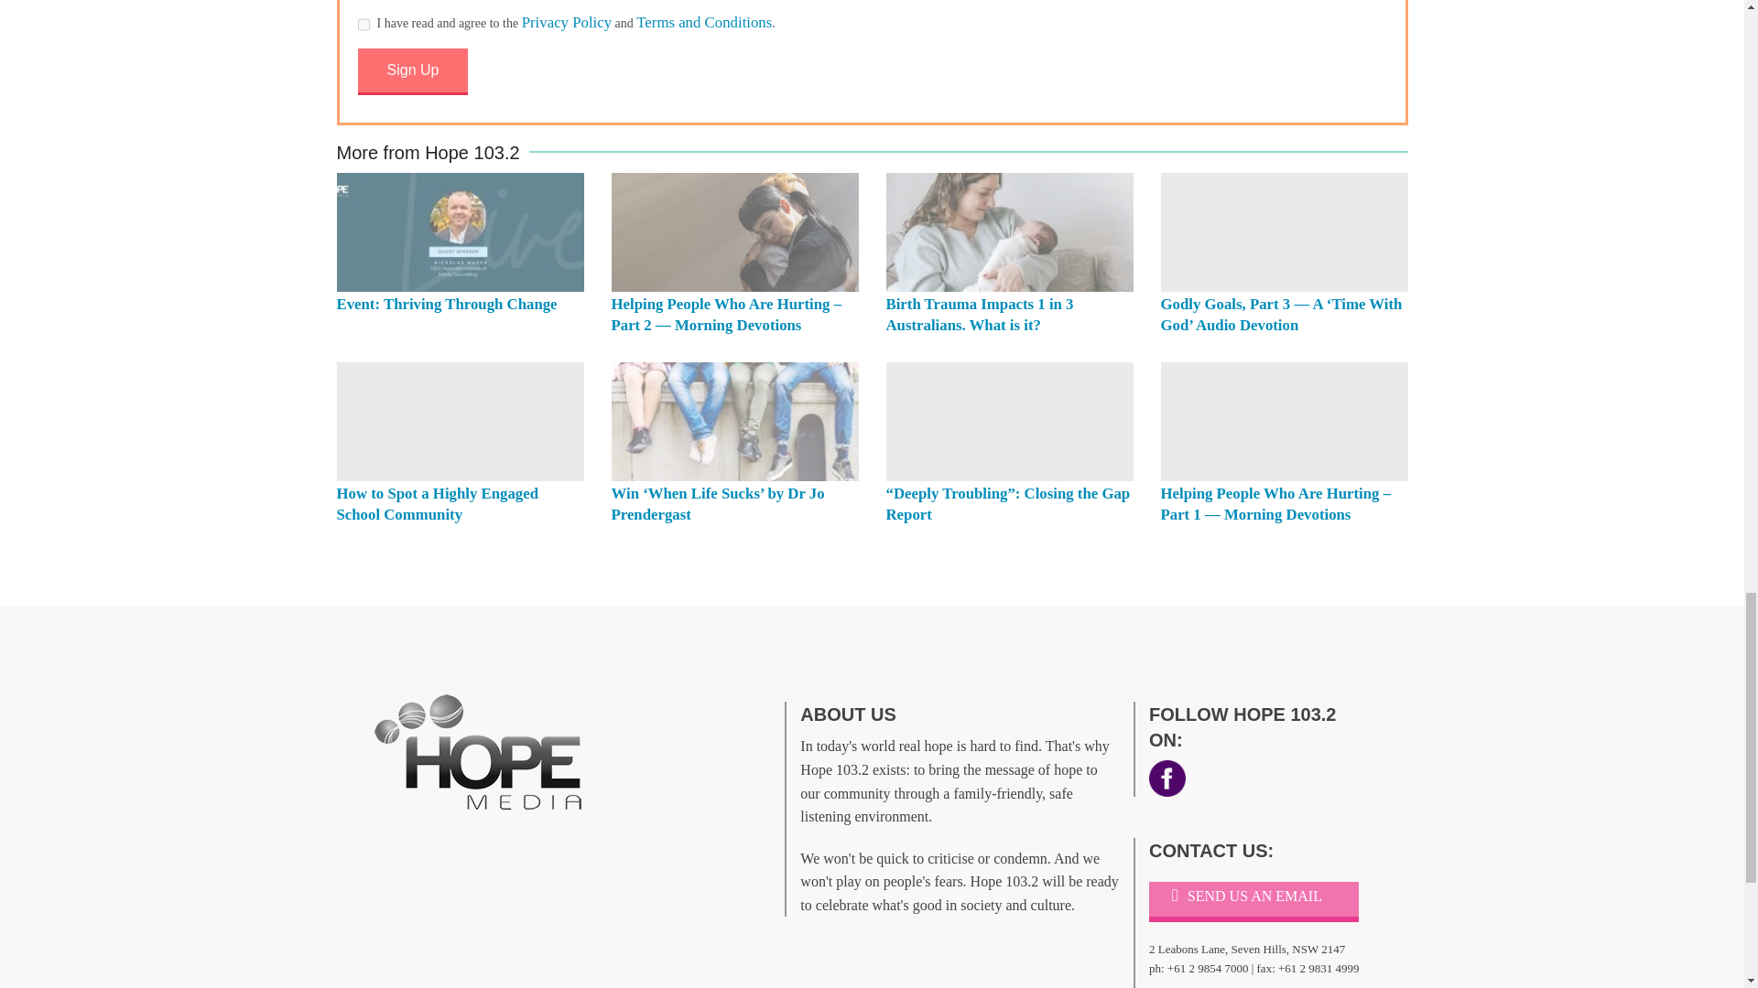  Describe the element at coordinates (980, 315) in the screenshot. I see `Birth Trauma Impacts 1 in 3 Australians. What is it?` at that location.